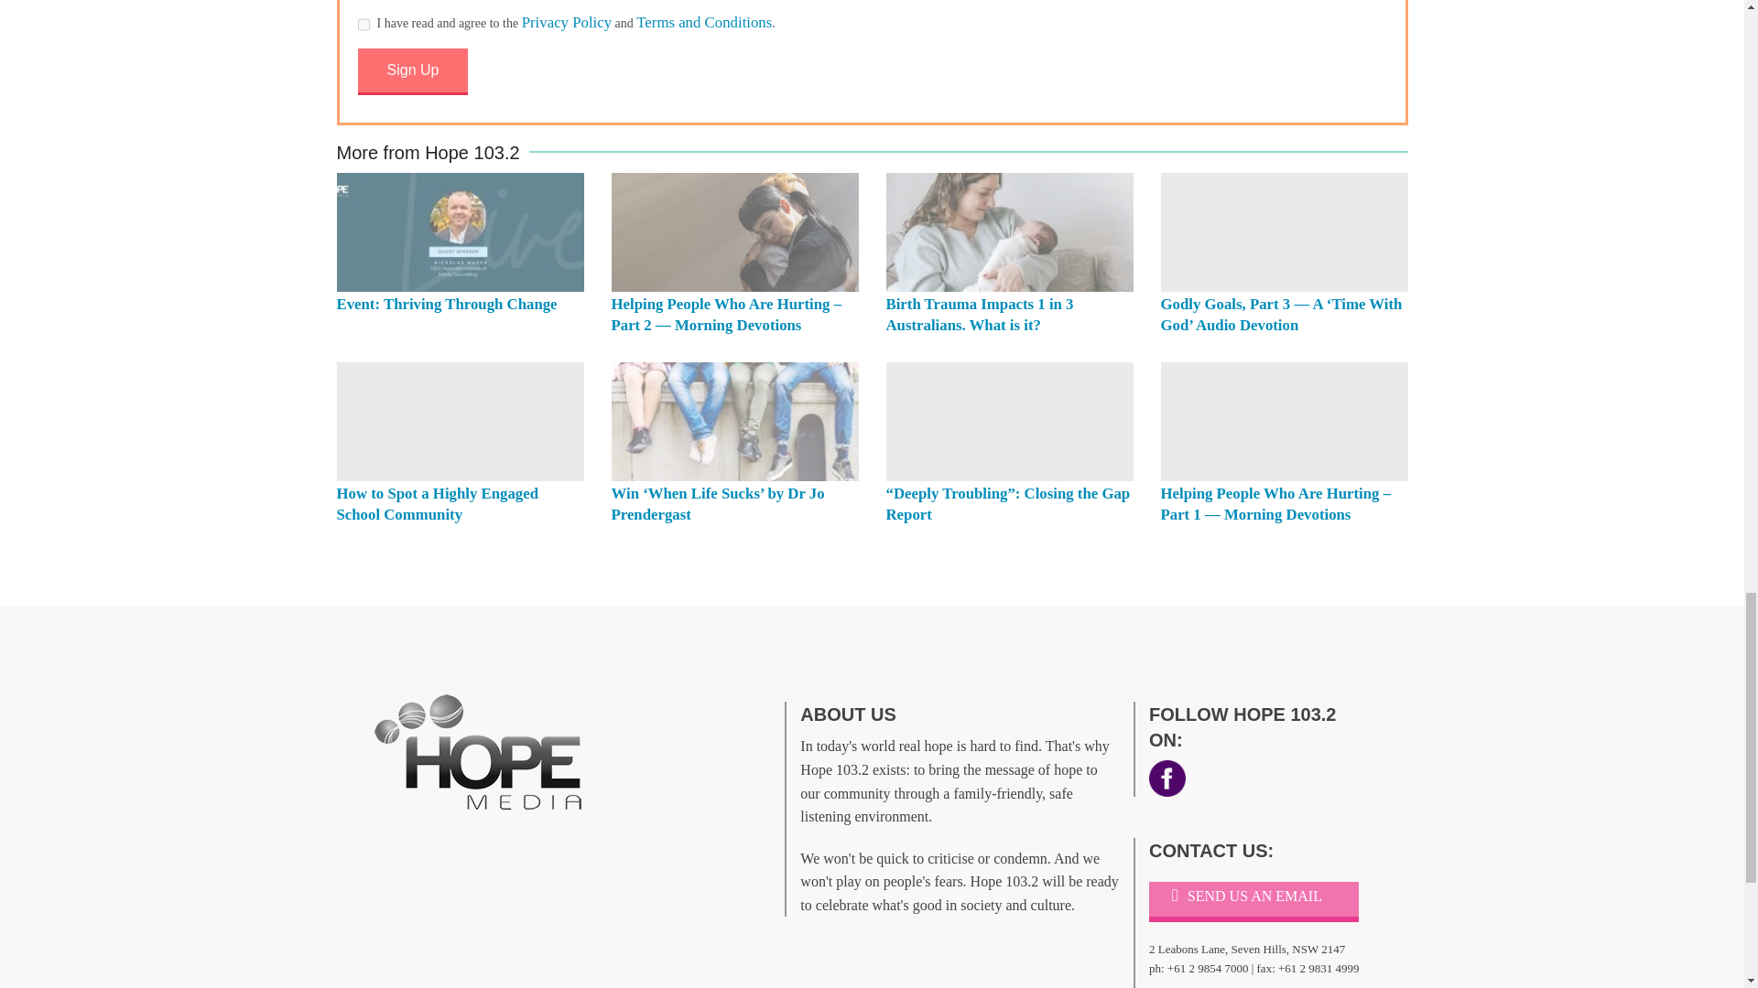  Describe the element at coordinates (980, 315) in the screenshot. I see `Birth Trauma Impacts 1 in 3 Australians. What is it?` at that location.